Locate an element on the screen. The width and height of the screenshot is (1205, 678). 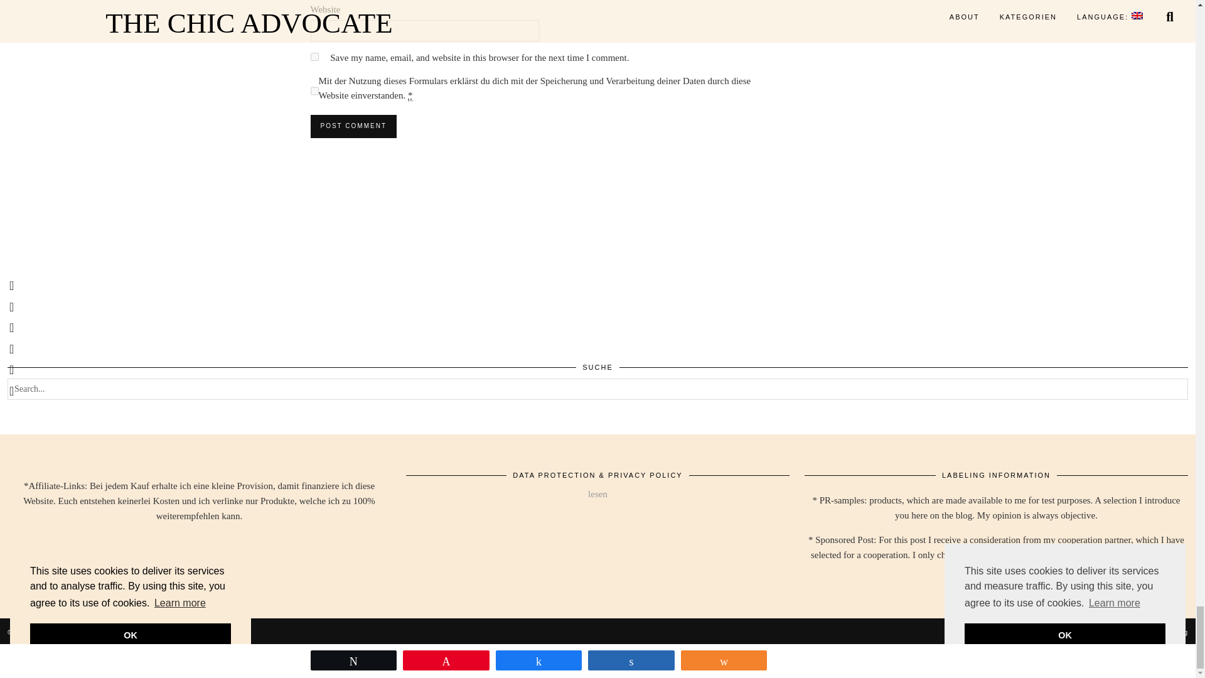
yes is located at coordinates (314, 56).